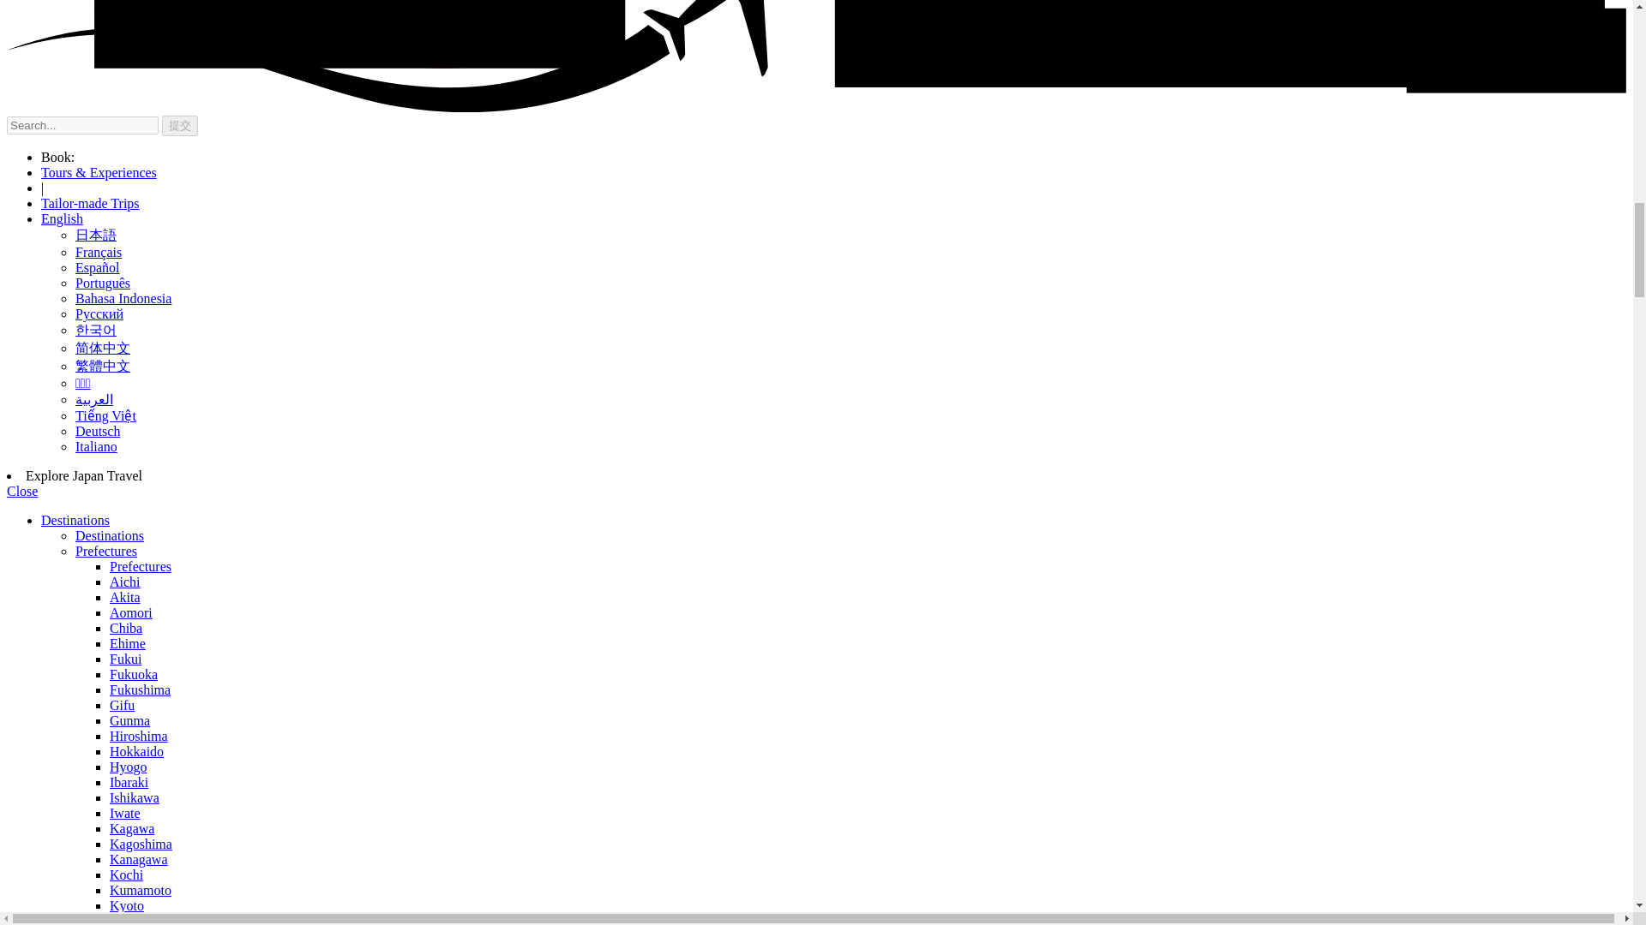 The height and width of the screenshot is (925, 1646). I want to click on Gunma, so click(129, 719).